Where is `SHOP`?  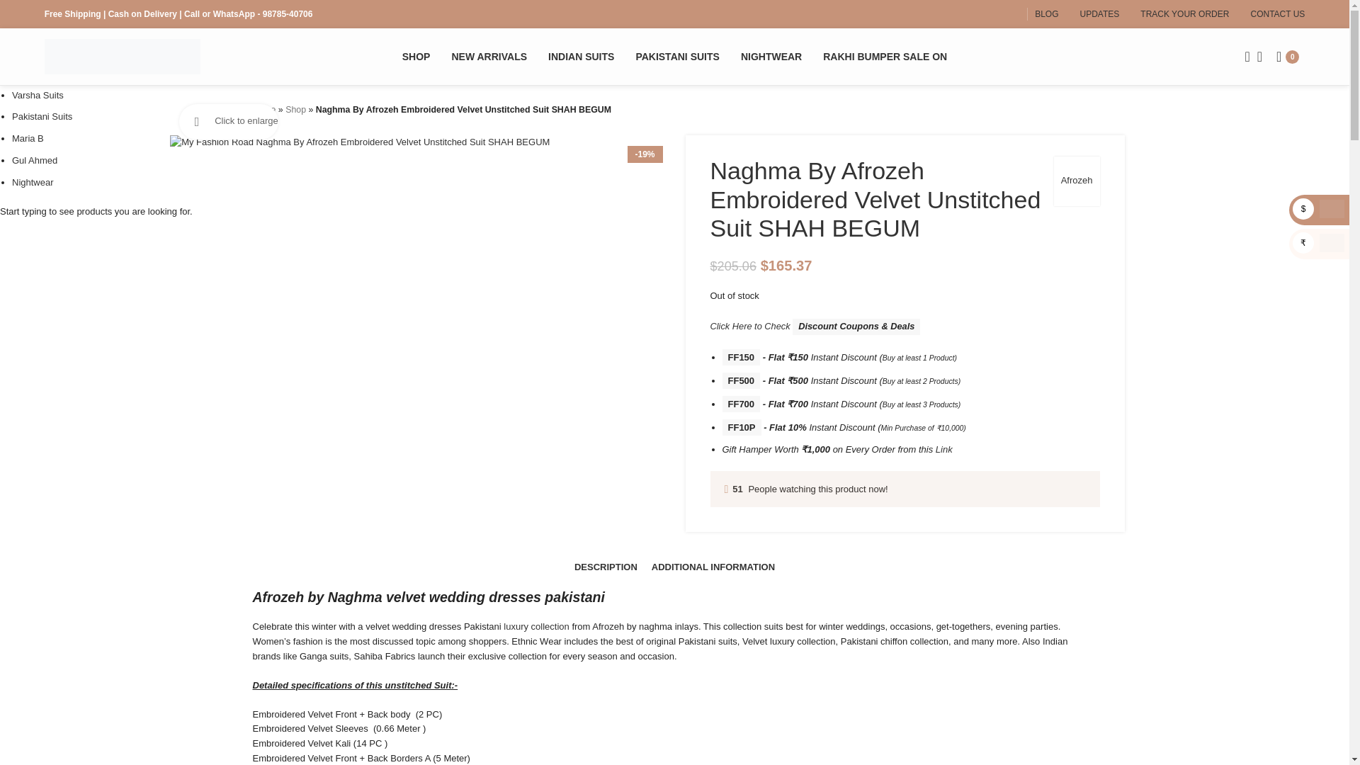 SHOP is located at coordinates (416, 57).